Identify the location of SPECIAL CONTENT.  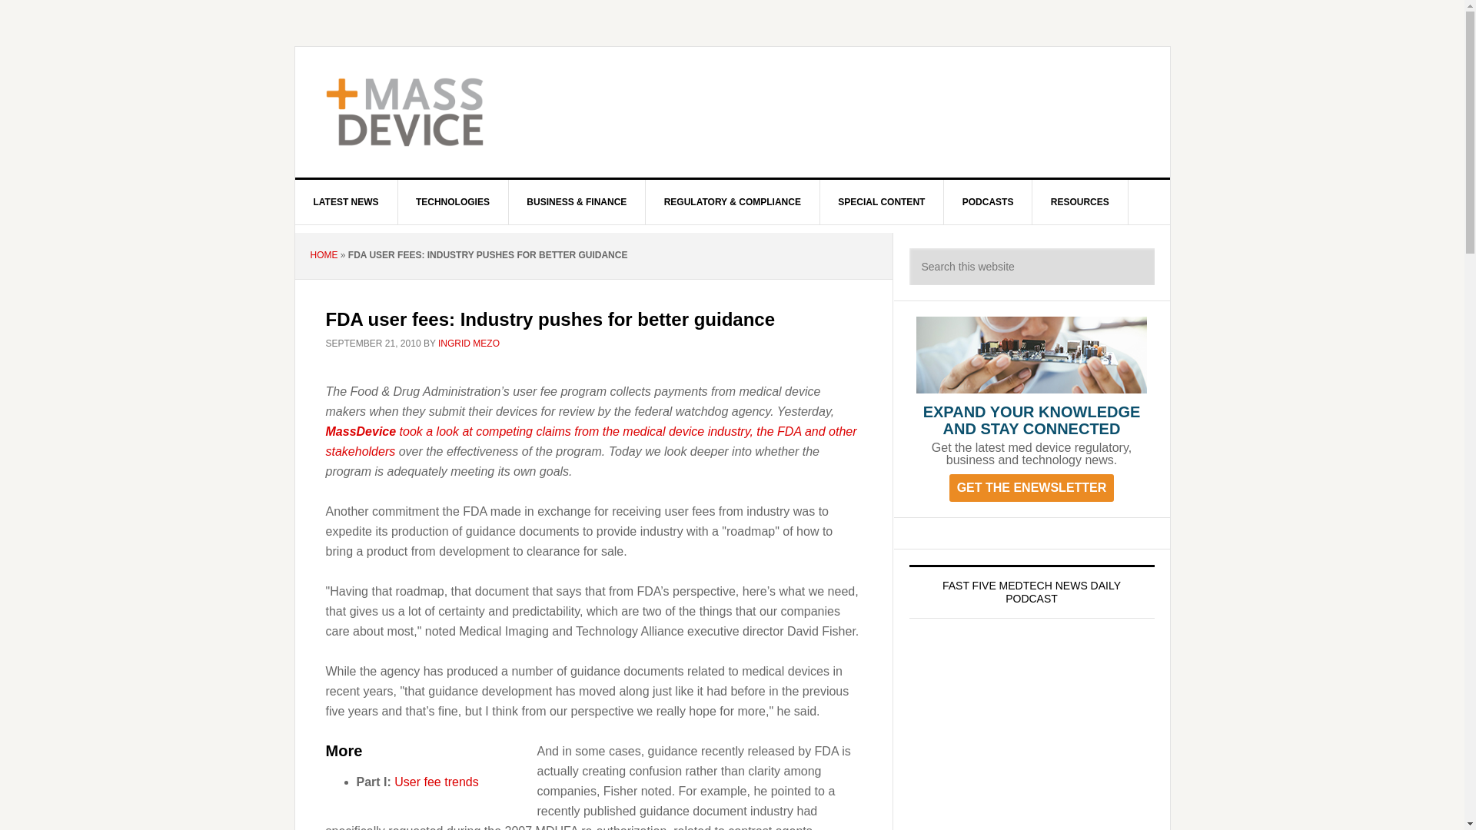
(881, 201).